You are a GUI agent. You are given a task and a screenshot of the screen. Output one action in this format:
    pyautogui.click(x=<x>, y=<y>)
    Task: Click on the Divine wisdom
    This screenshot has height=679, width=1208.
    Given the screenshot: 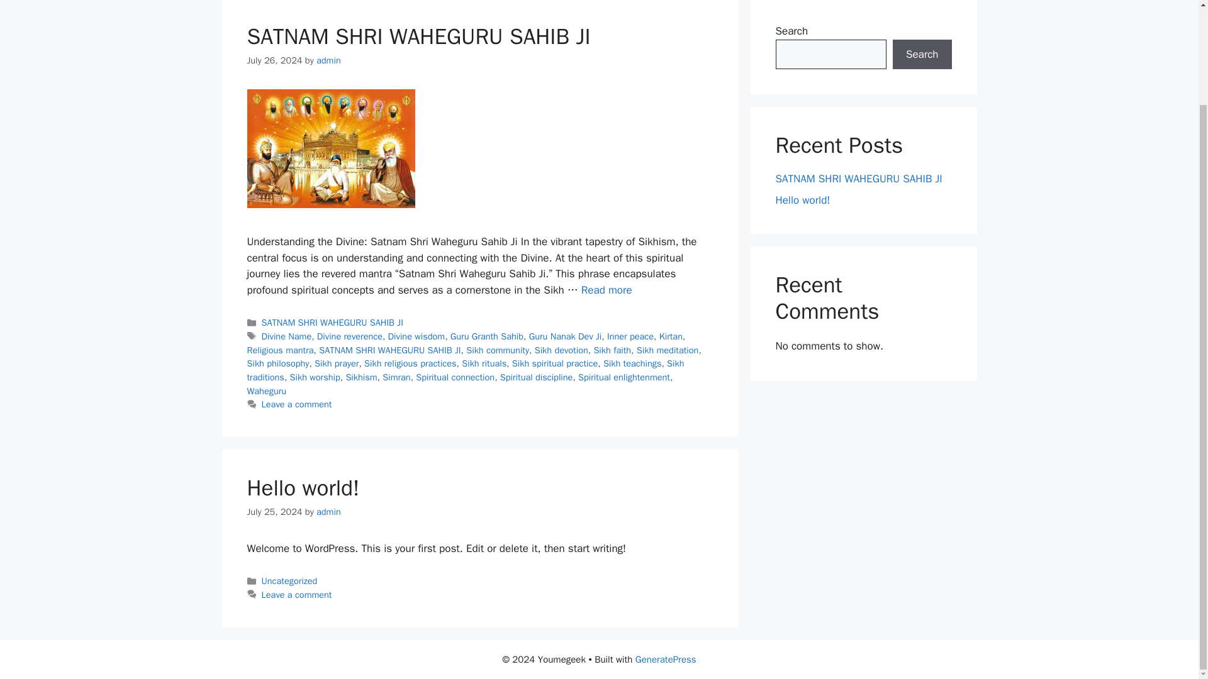 What is the action you would take?
    pyautogui.click(x=417, y=336)
    